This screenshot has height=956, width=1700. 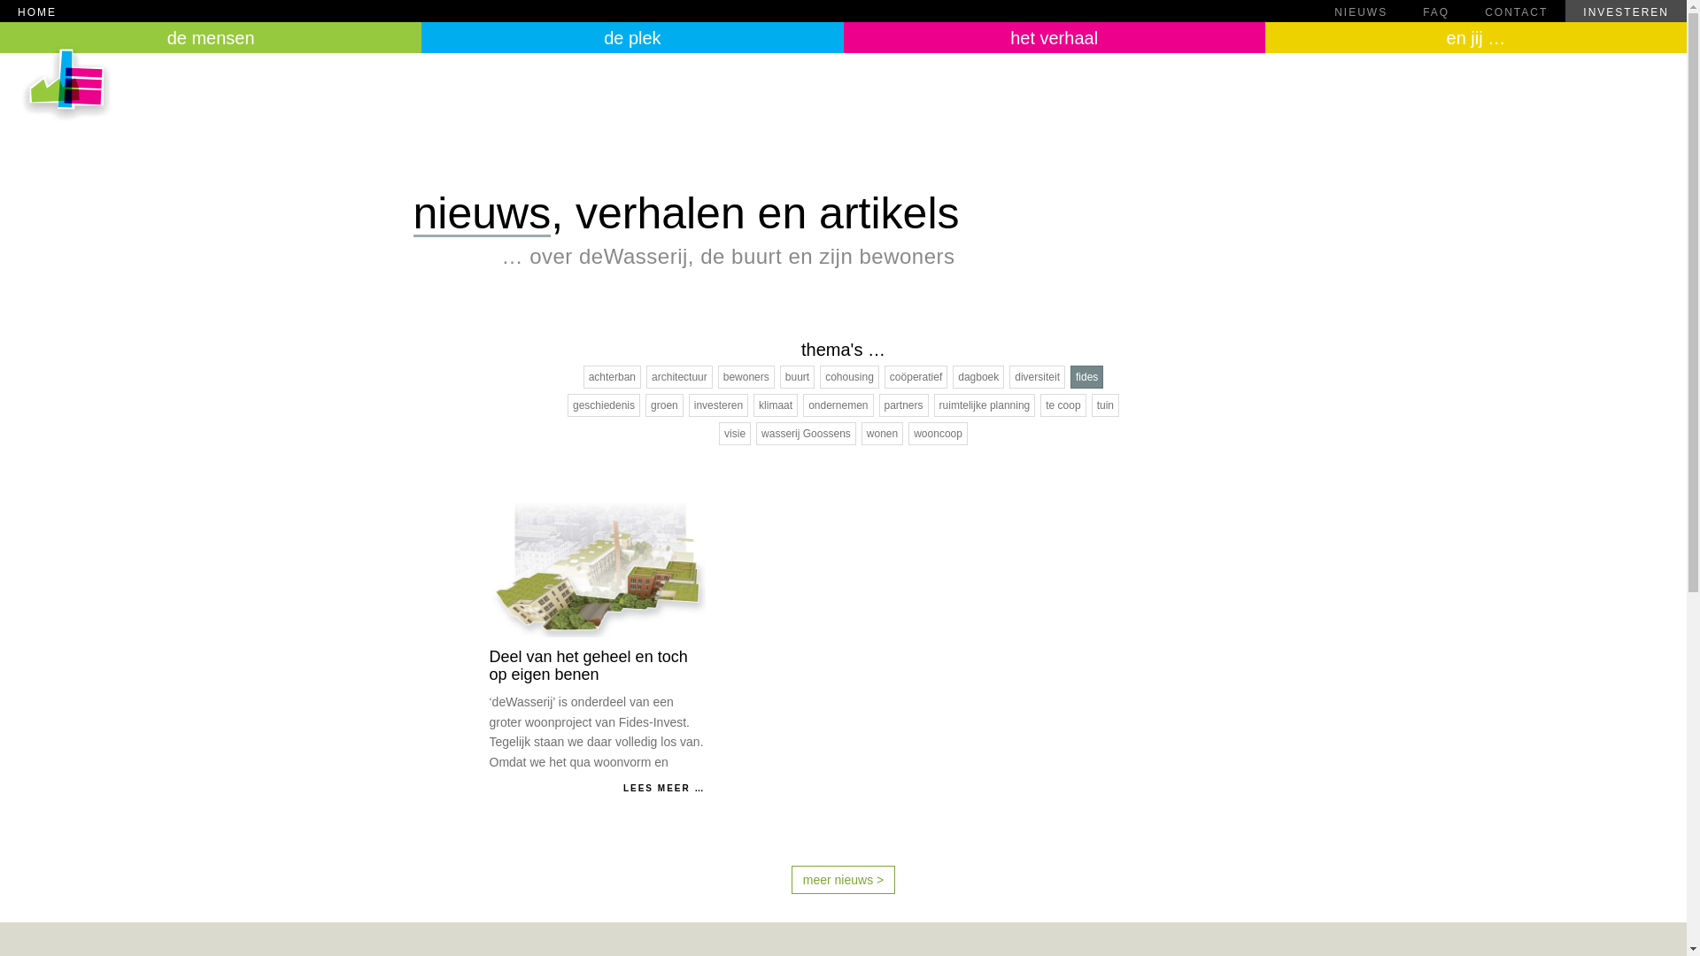 I want to click on groen, so click(x=664, y=405).